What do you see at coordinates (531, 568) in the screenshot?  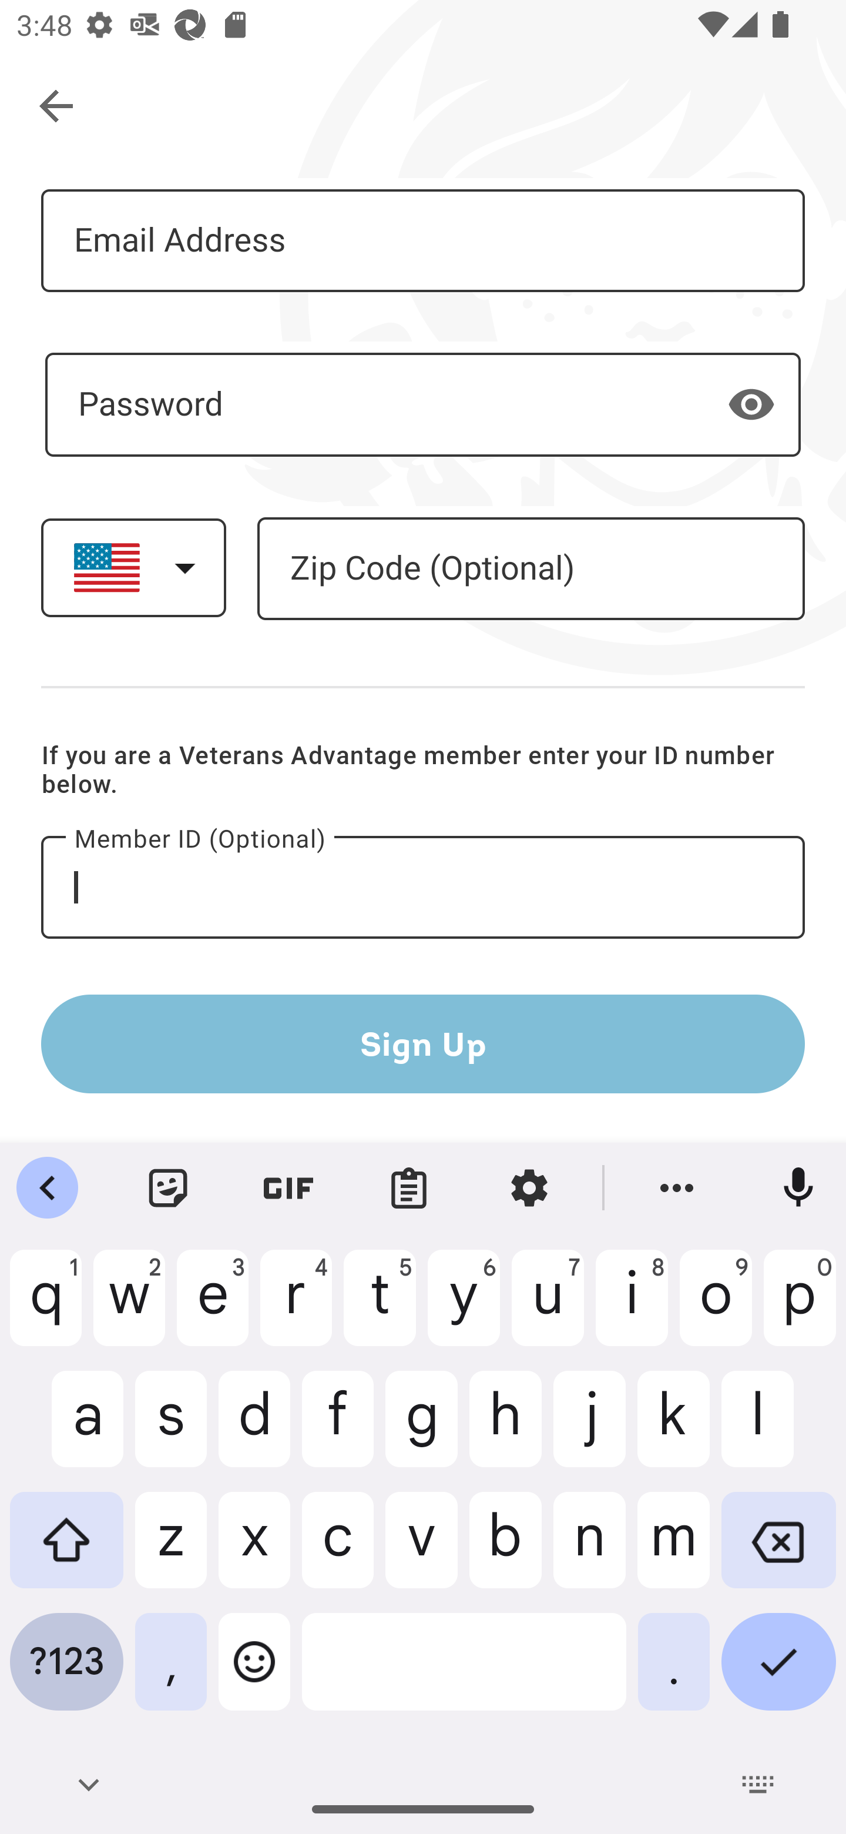 I see `Zip Code – Optional` at bounding box center [531, 568].